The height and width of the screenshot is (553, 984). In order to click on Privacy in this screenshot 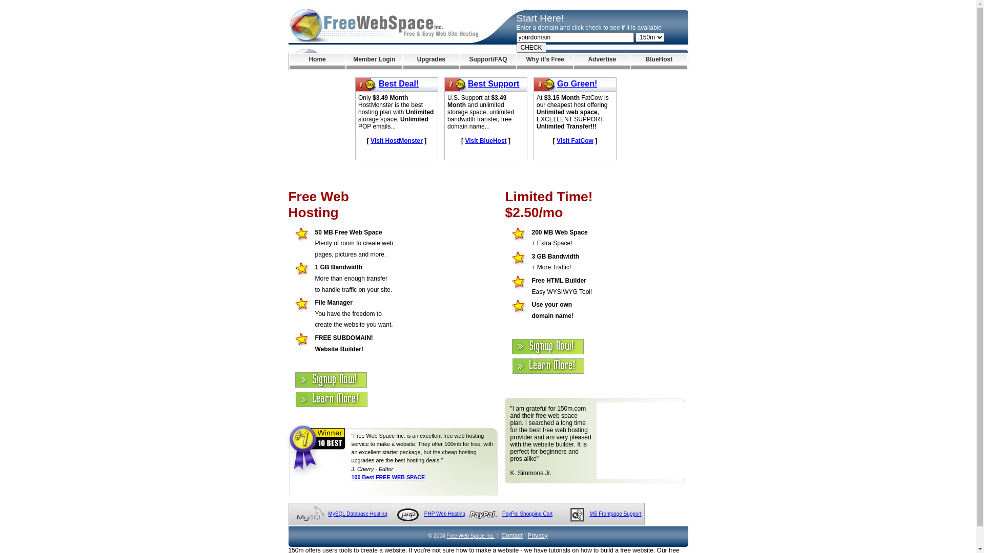, I will do `click(538, 536)`.